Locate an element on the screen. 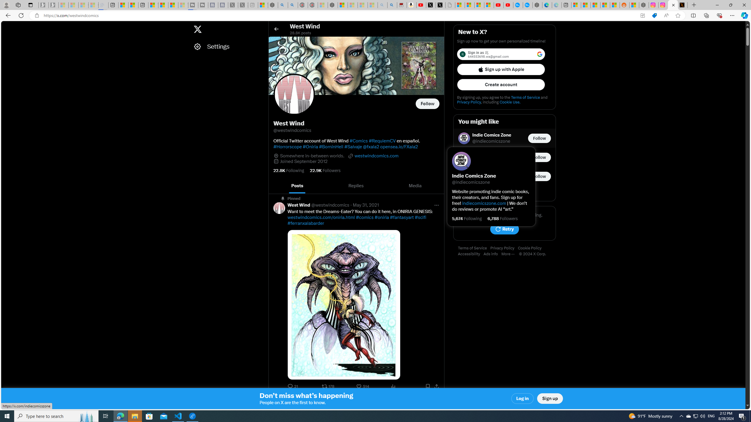 This screenshot has width=751, height=422. Untitled is located at coordinates (450, 5).